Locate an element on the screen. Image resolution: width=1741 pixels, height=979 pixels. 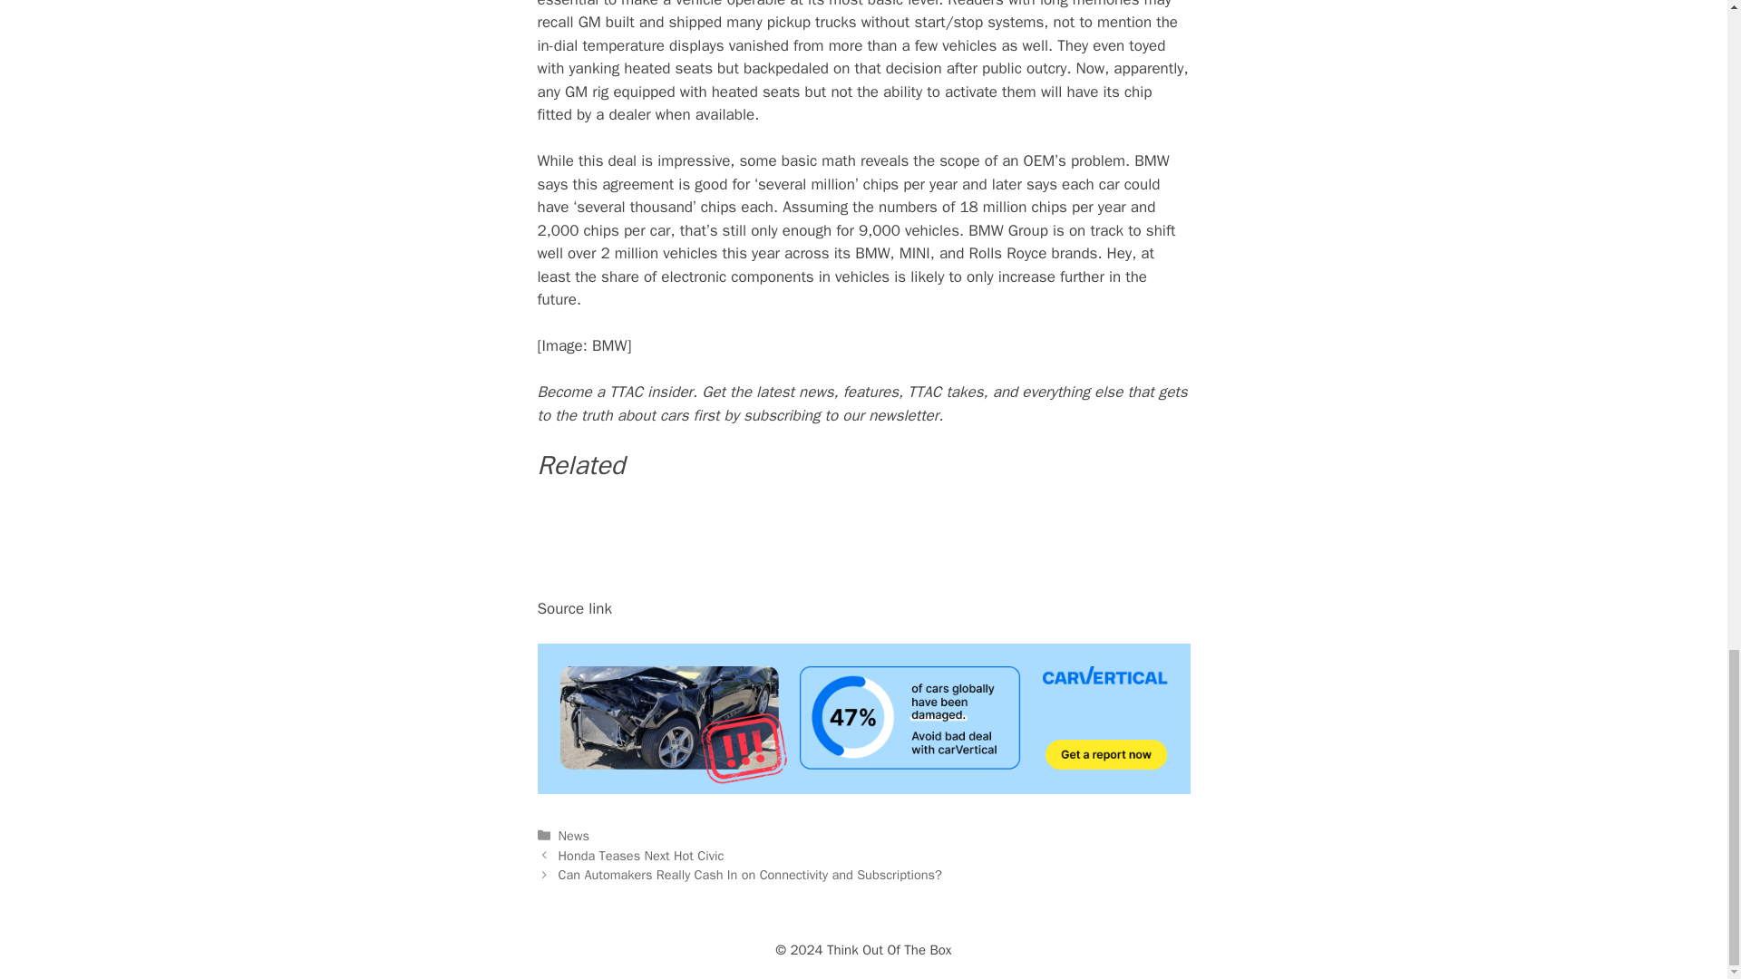
News is located at coordinates (574, 835).